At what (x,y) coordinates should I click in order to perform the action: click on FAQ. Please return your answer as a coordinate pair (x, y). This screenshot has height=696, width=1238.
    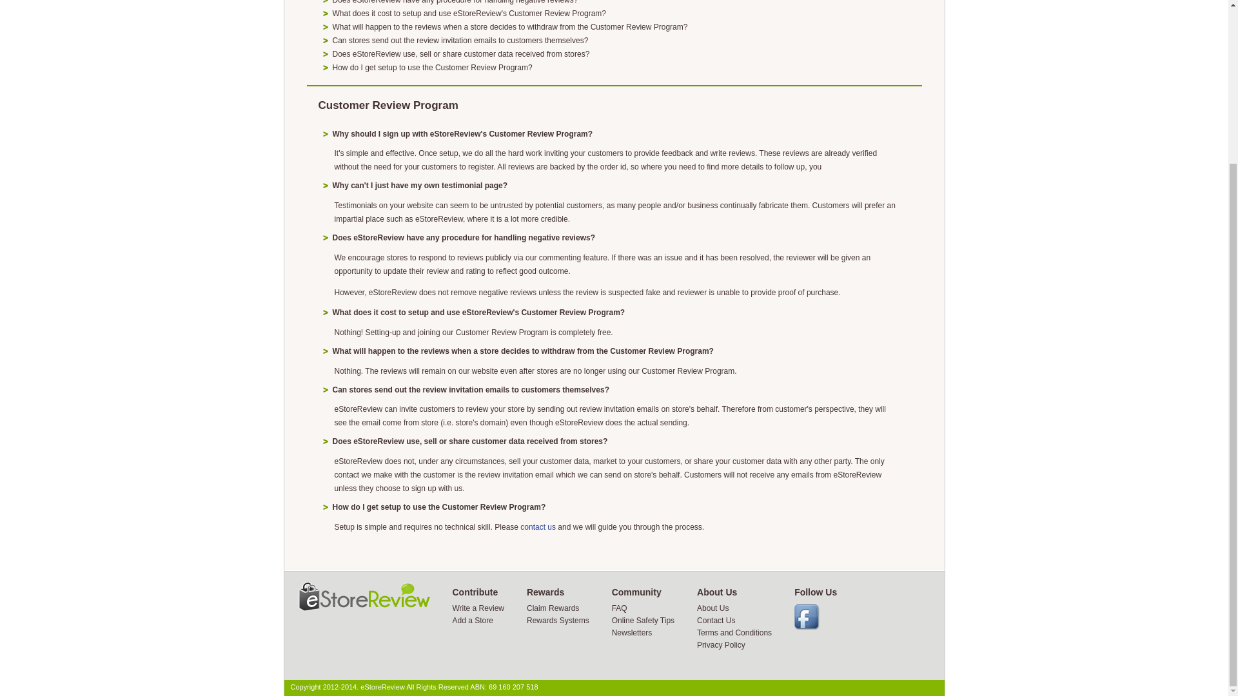
    Looking at the image, I should click on (619, 608).